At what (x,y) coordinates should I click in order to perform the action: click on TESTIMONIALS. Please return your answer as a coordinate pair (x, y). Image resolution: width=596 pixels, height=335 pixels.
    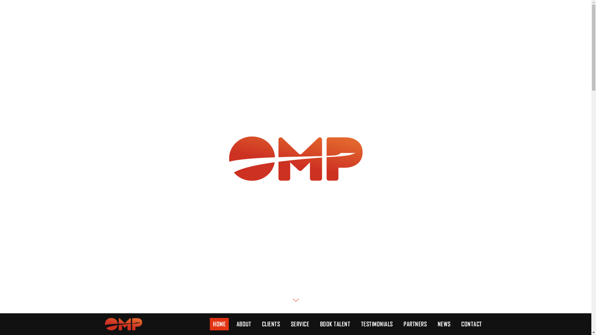
    Looking at the image, I should click on (377, 324).